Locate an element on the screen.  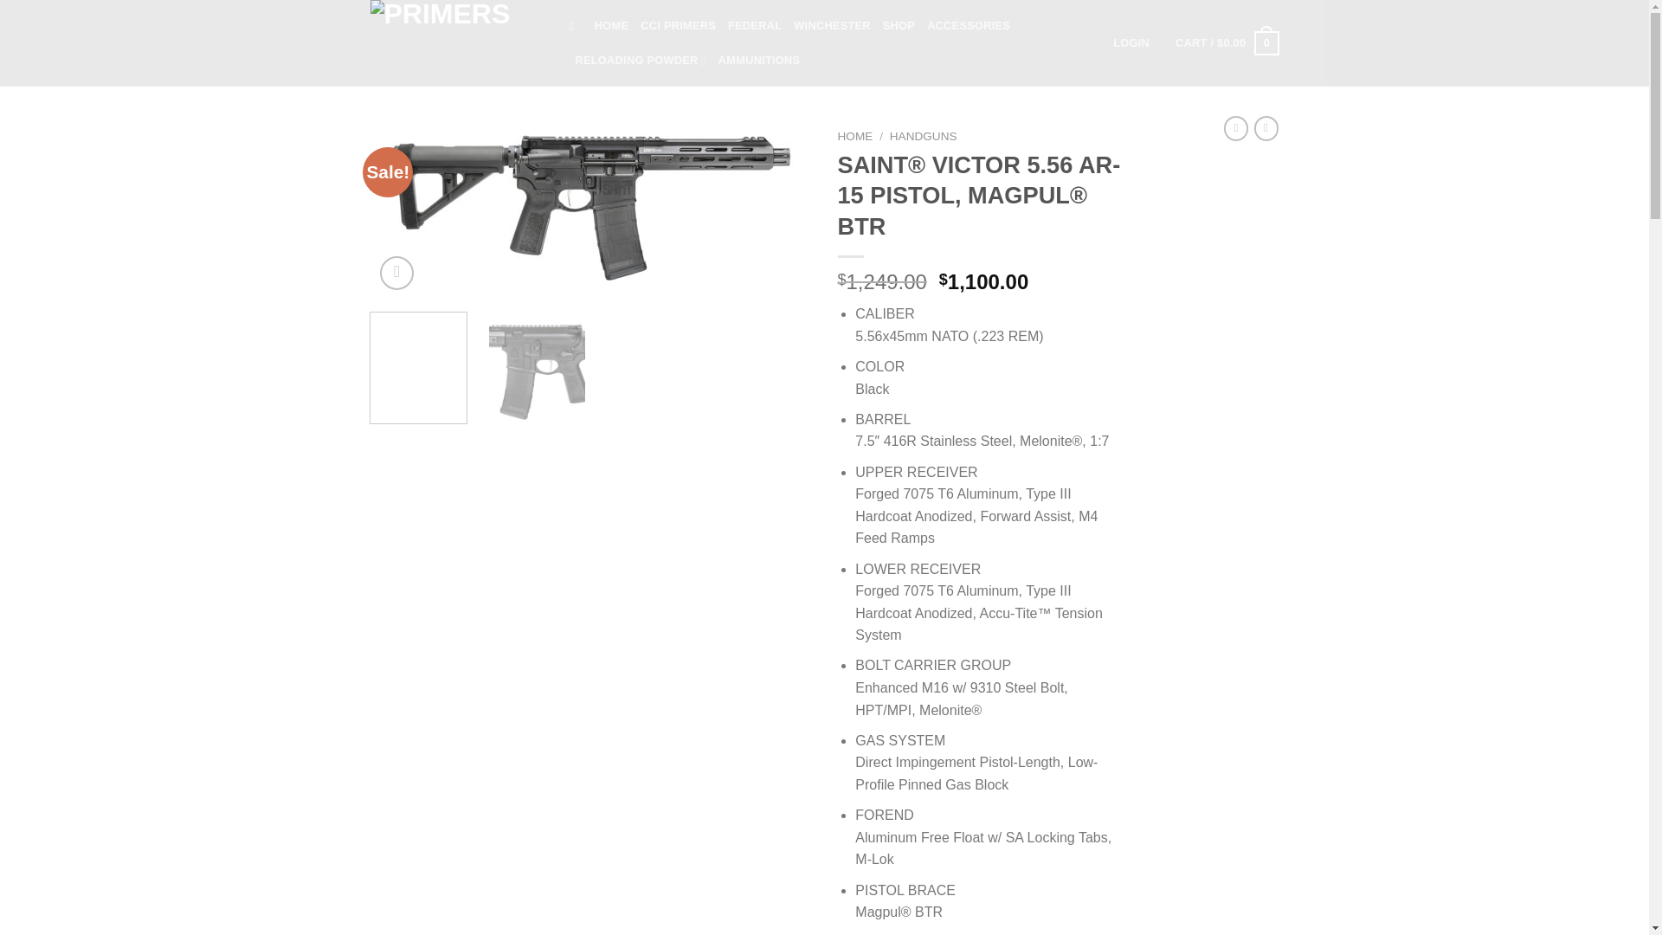
ACCESSORIES is located at coordinates (969, 25).